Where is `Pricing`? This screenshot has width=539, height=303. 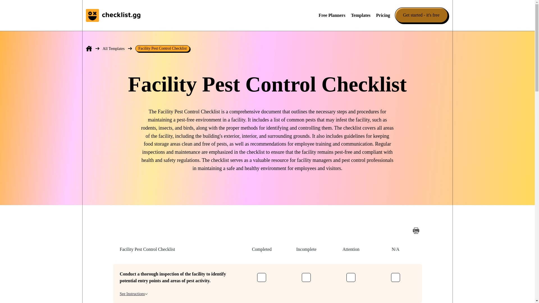 Pricing is located at coordinates (383, 15).